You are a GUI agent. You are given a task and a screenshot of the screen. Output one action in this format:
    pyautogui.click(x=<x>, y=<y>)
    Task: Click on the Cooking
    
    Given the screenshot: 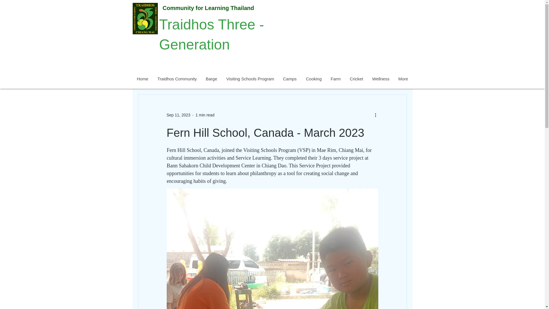 What is the action you would take?
    pyautogui.click(x=314, y=78)
    